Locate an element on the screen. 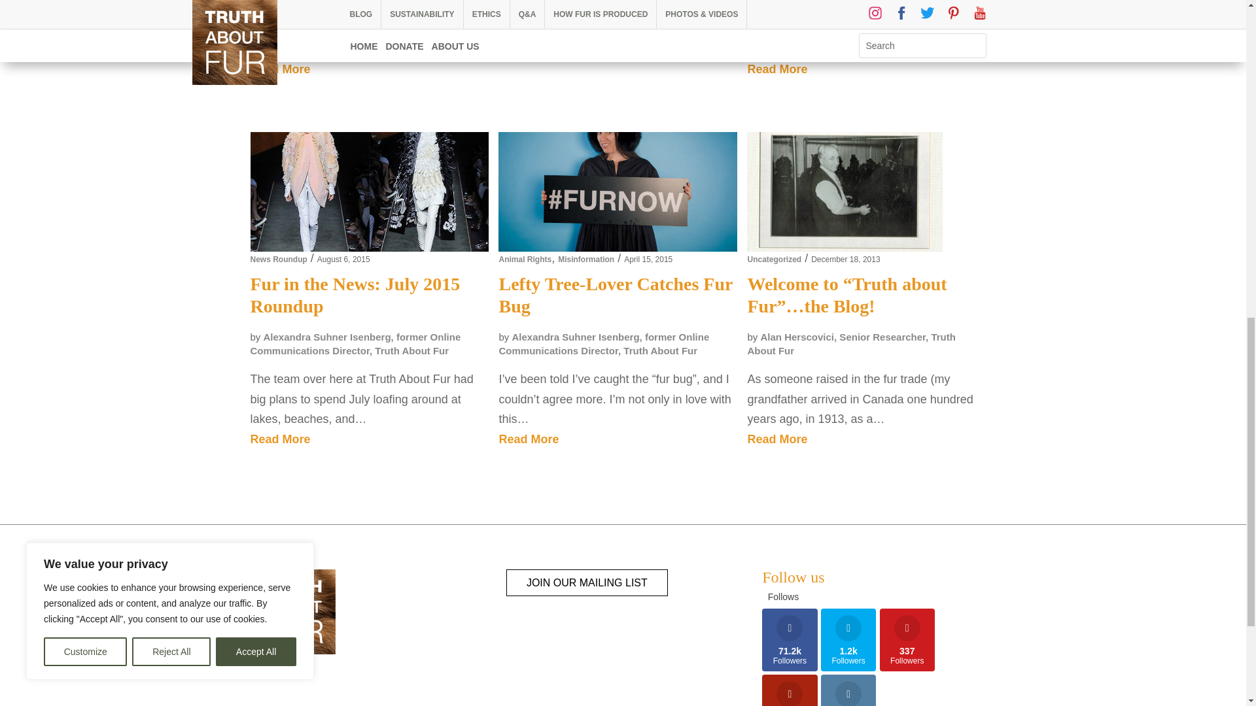 Image resolution: width=1256 pixels, height=706 pixels. Lefty Tree-Lover Catches Fur Bug is located at coordinates (618, 191).